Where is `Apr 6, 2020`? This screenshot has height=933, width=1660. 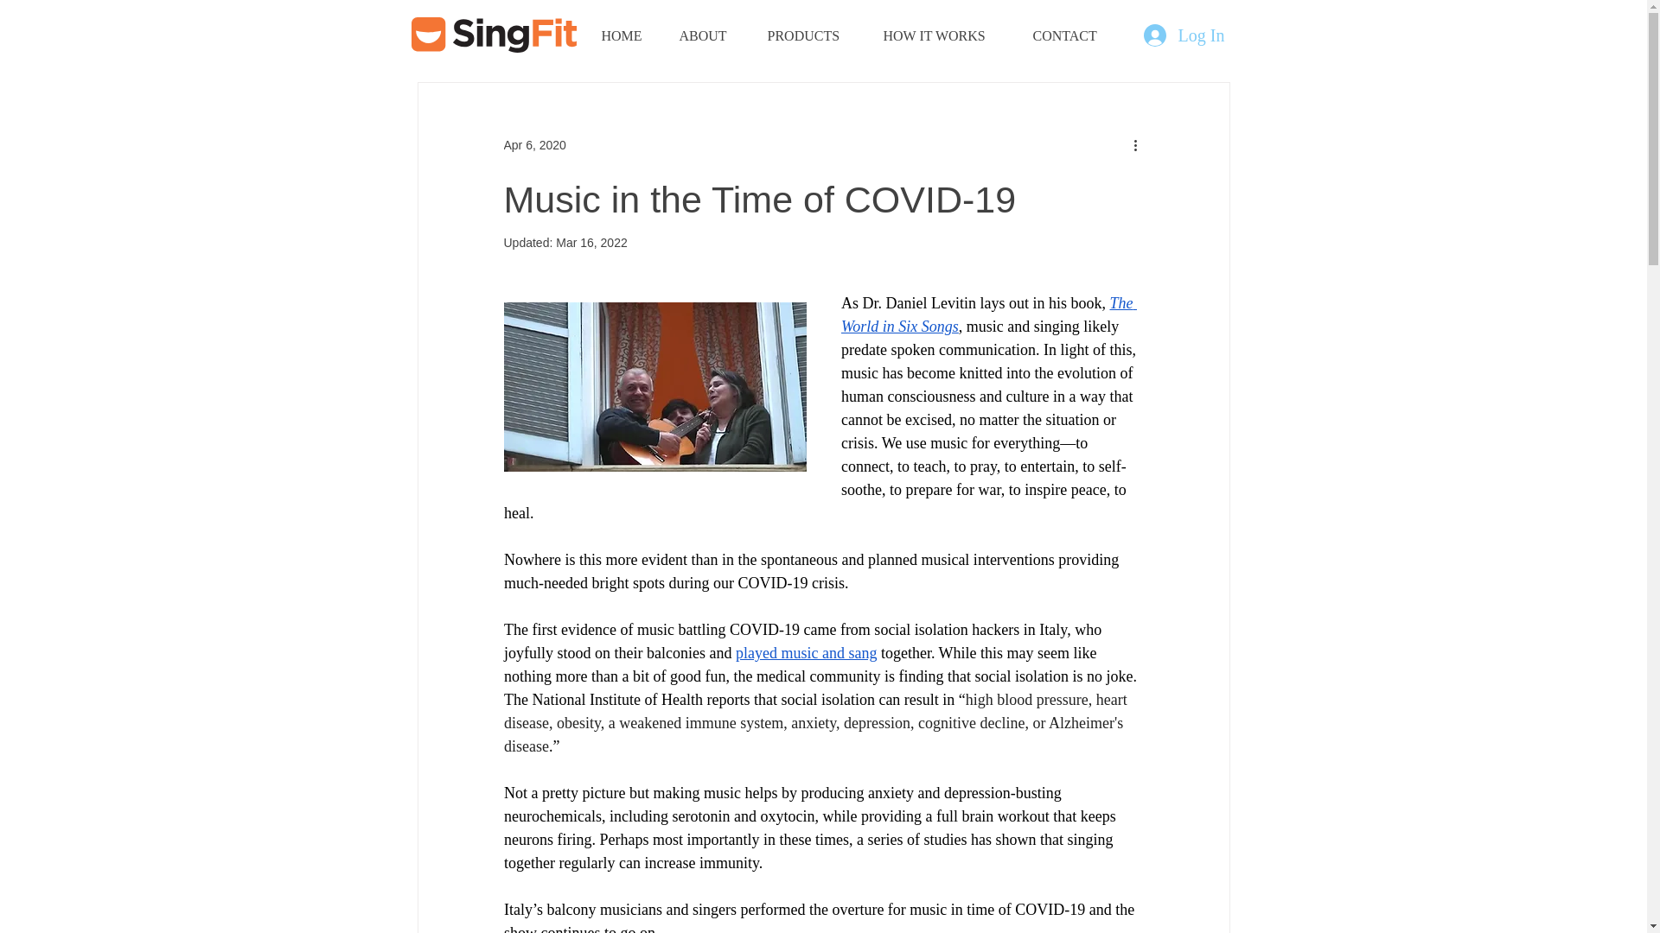
Apr 6, 2020 is located at coordinates (534, 145).